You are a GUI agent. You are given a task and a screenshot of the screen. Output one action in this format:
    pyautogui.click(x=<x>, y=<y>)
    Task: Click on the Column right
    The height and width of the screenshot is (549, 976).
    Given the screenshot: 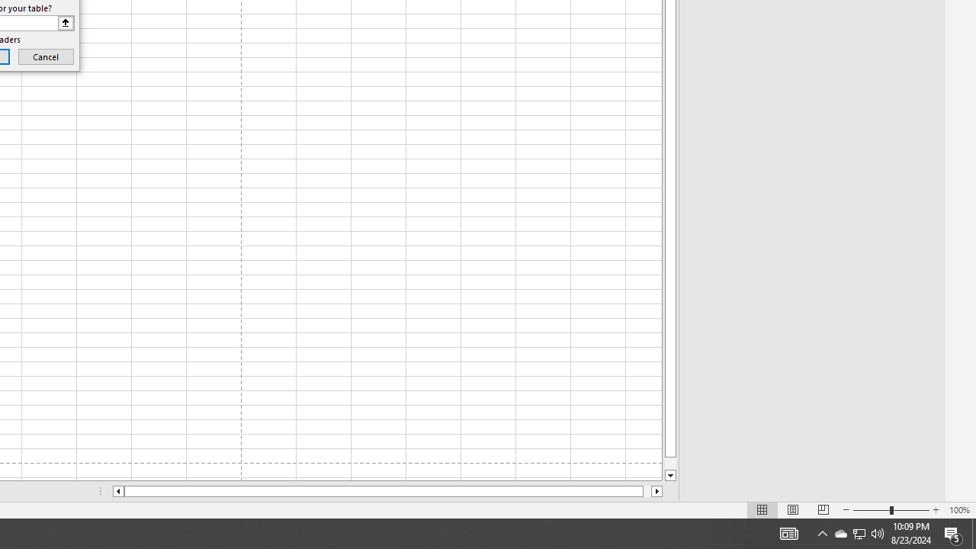 What is the action you would take?
    pyautogui.click(x=657, y=491)
    